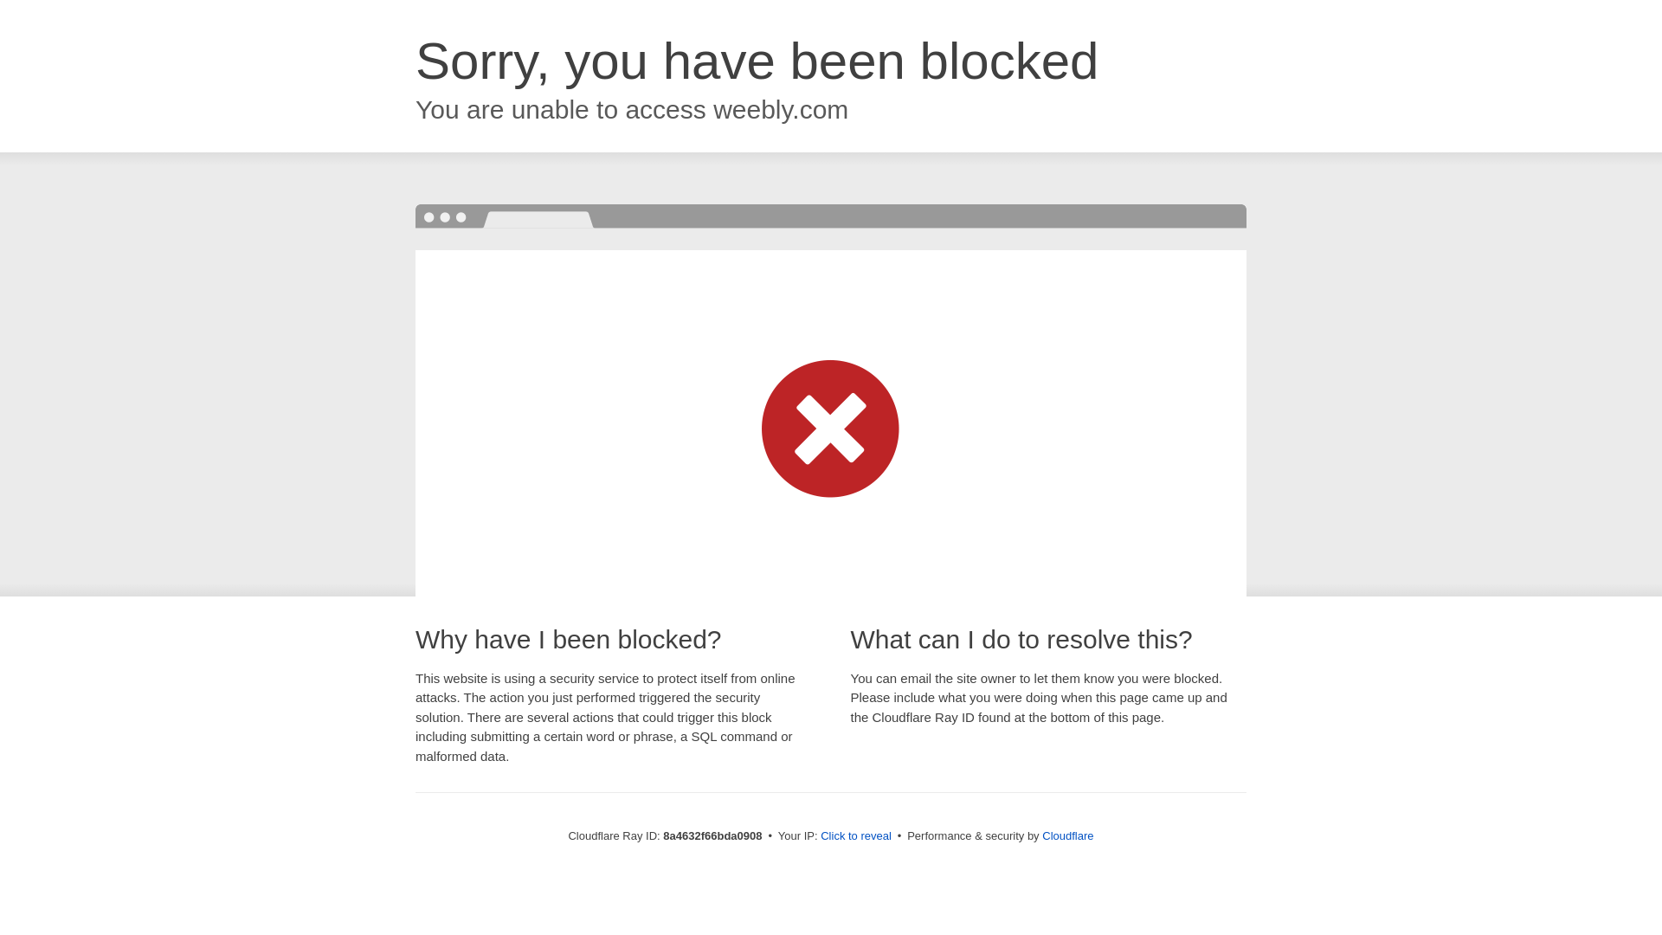 The width and height of the screenshot is (1662, 935). What do you see at coordinates (1067, 835) in the screenshot?
I see `Cloudflare` at bounding box center [1067, 835].